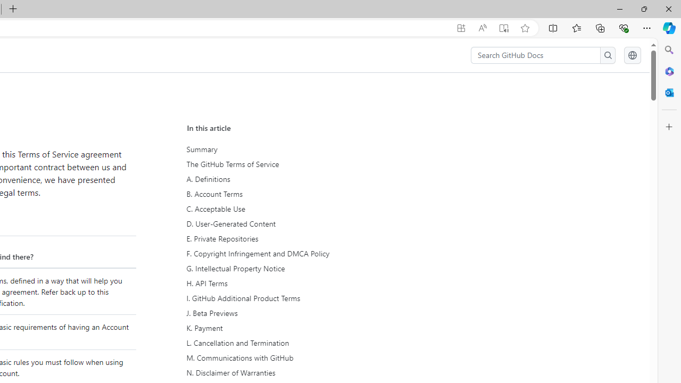 Image resolution: width=681 pixels, height=383 pixels. I want to click on B. Account Terms, so click(285, 194).